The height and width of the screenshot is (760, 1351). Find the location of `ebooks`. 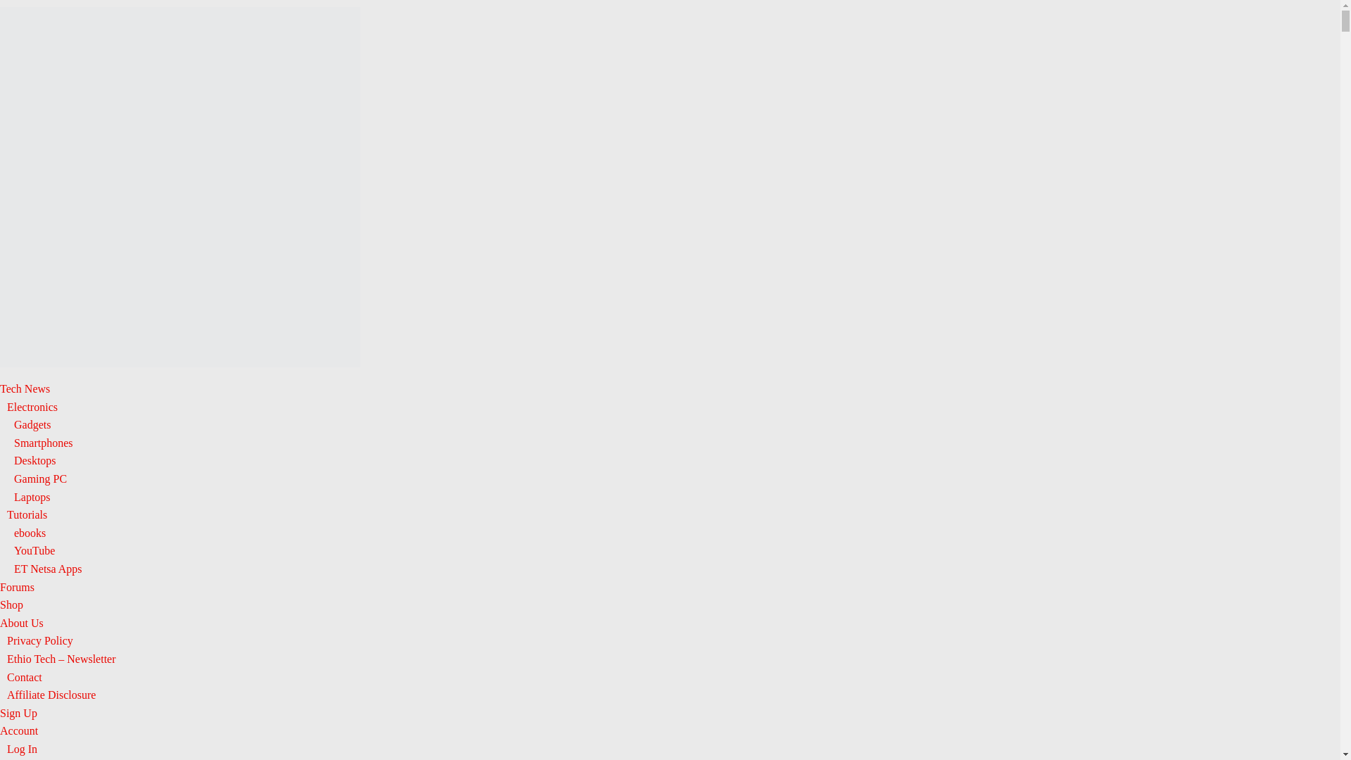

ebooks is located at coordinates (30, 533).